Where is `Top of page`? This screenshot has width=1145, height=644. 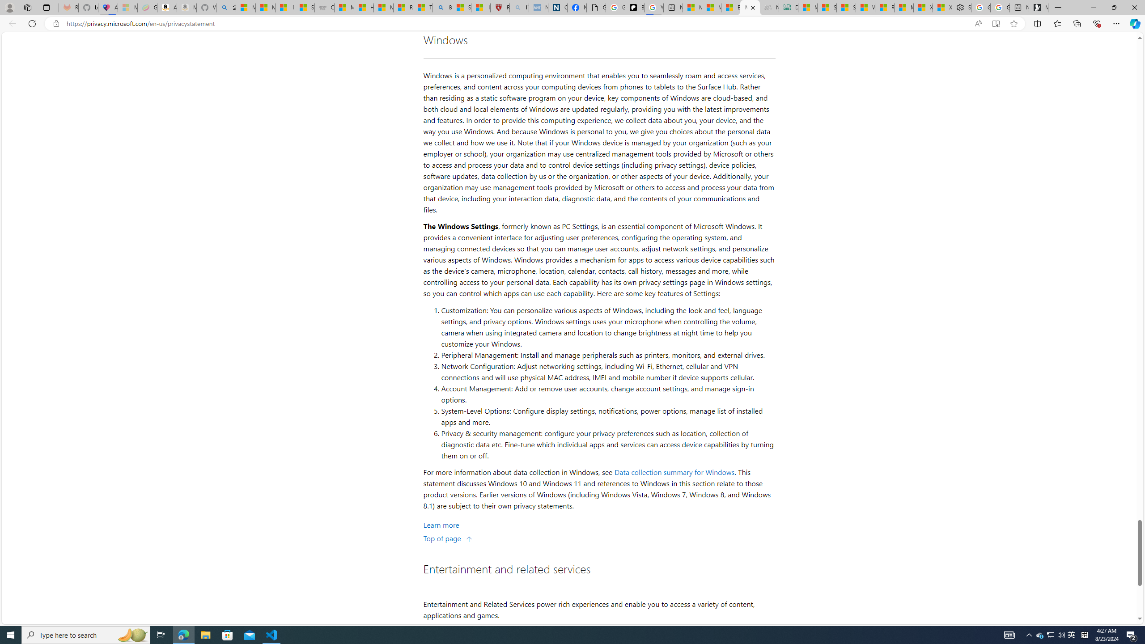
Top of page is located at coordinates (448, 538).